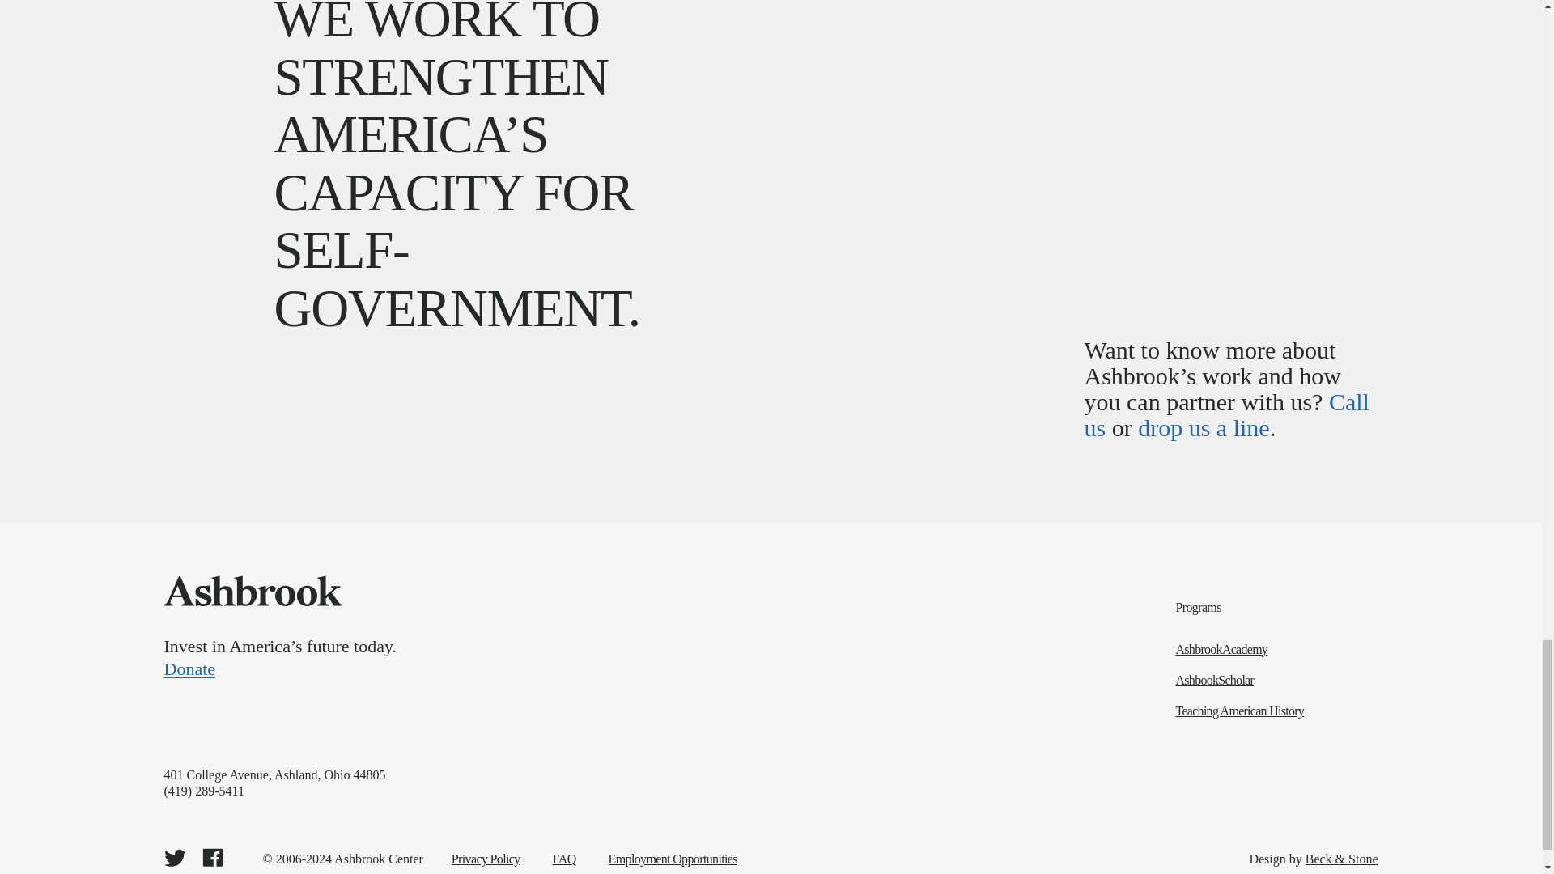 This screenshot has width=1554, height=874. What do you see at coordinates (1203, 427) in the screenshot?
I see `drop us a line` at bounding box center [1203, 427].